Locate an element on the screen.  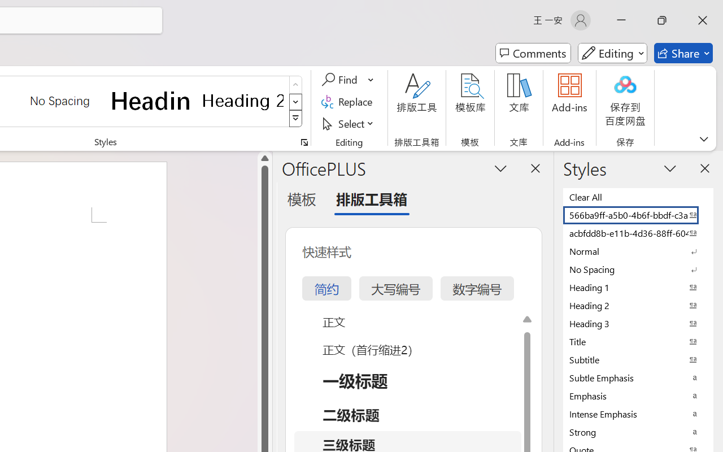
Ribbon Display Options is located at coordinates (704, 139).